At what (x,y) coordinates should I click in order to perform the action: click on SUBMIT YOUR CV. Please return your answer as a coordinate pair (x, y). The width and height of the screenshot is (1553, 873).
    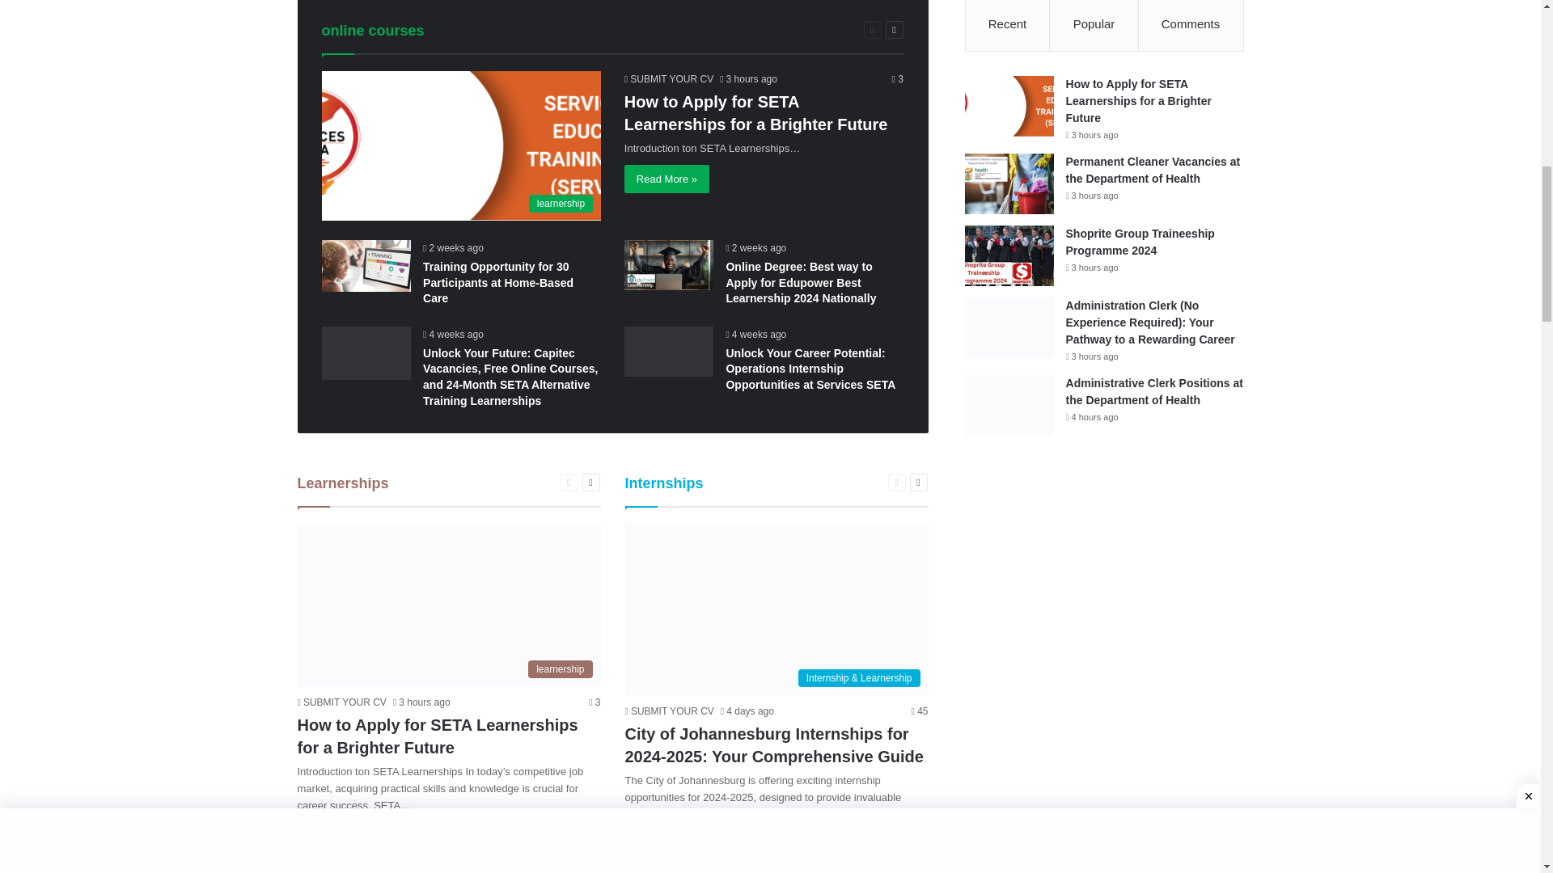
    Looking at the image, I should click on (668, 78).